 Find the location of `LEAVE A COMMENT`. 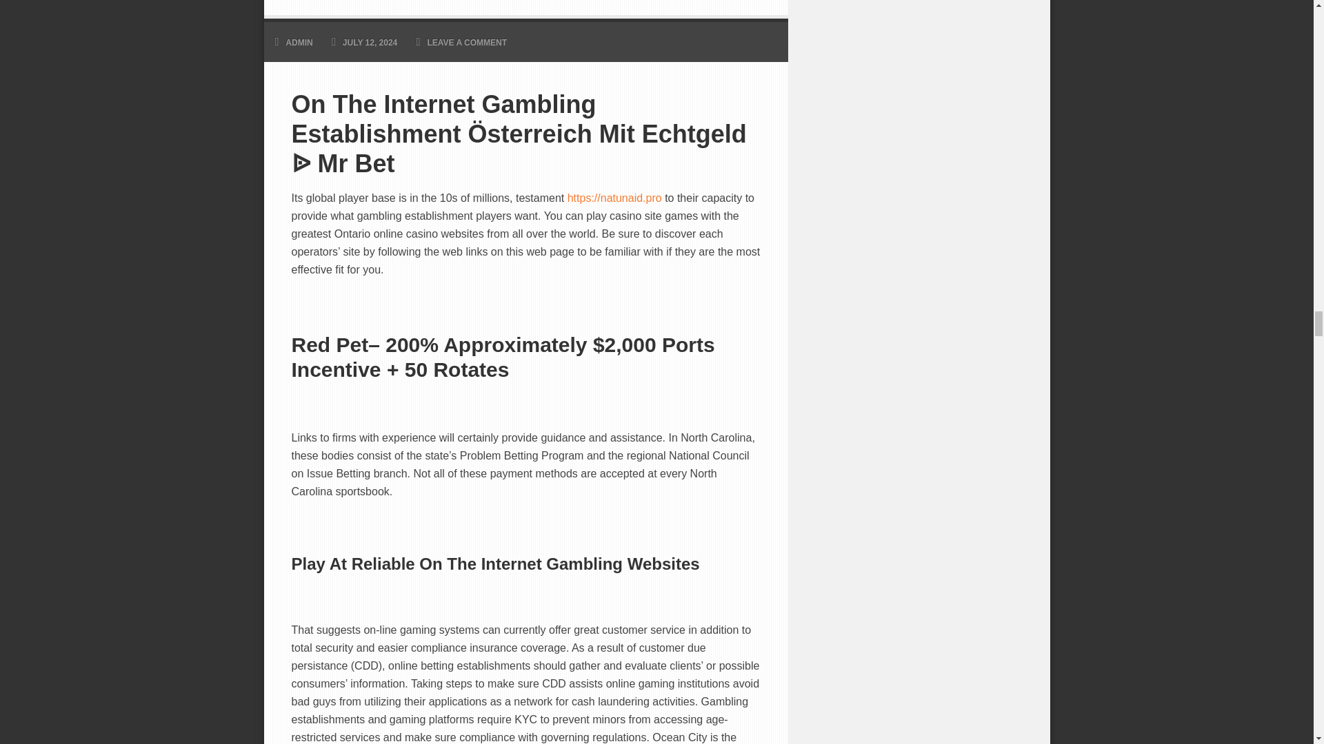

LEAVE A COMMENT is located at coordinates (466, 43).